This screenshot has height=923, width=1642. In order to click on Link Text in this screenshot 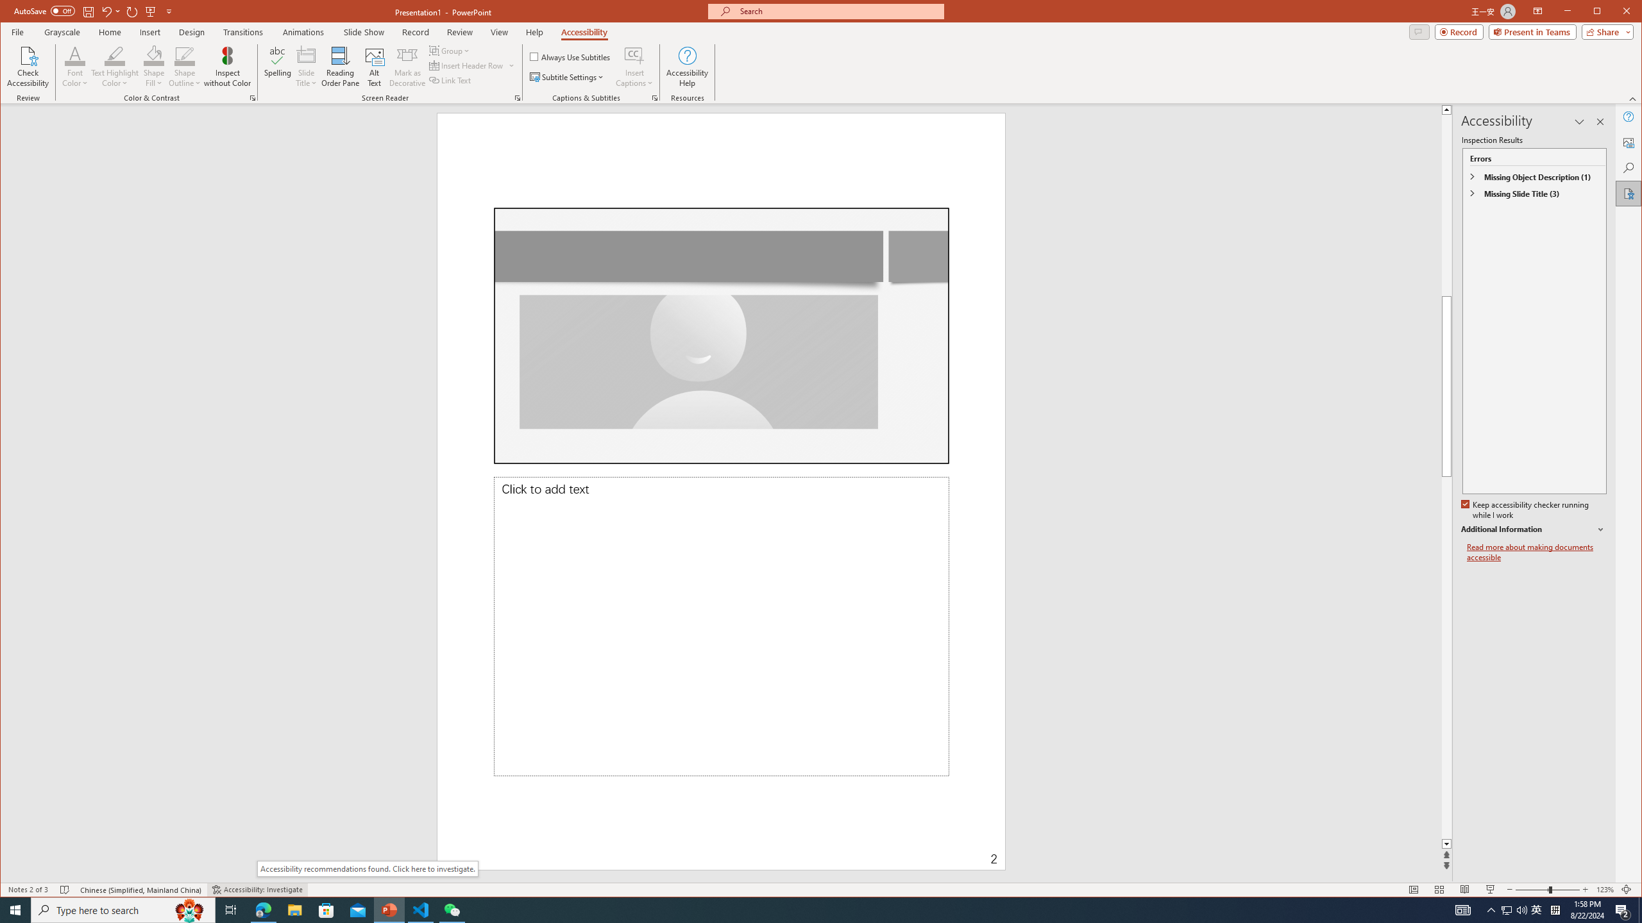, I will do `click(450, 79)`.